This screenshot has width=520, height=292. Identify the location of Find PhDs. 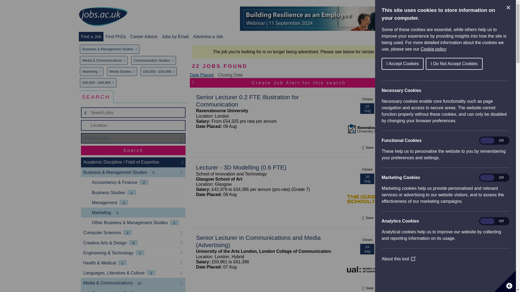
(115, 36).